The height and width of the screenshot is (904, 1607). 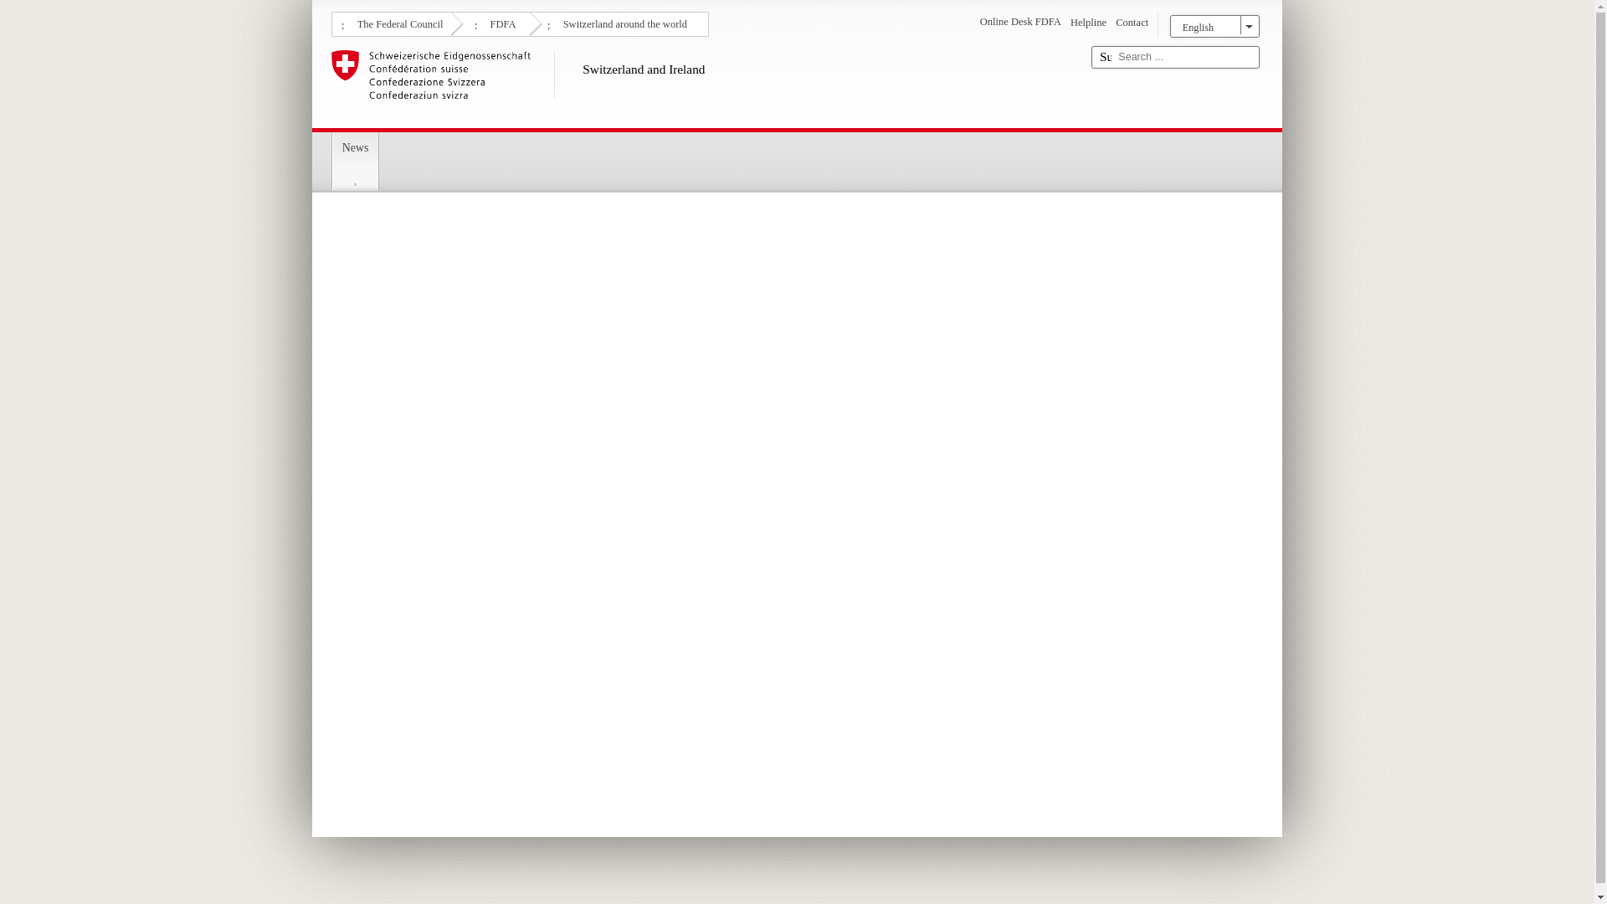 I want to click on Switzerland around the world, so click(x=623, y=23).